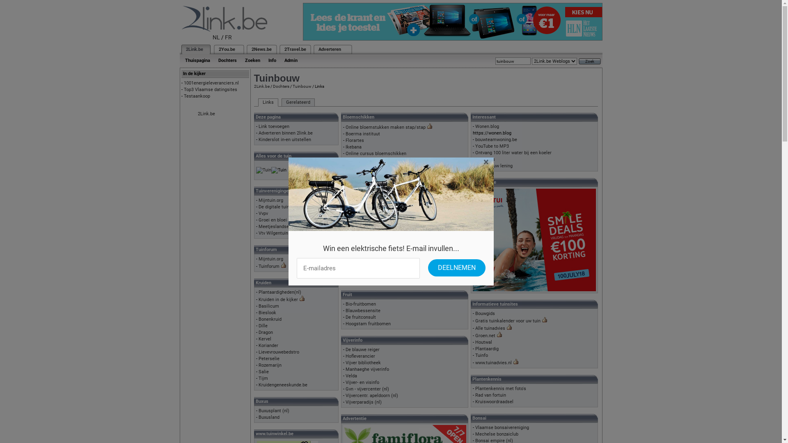 This screenshot has height=443, width=788. Describe the element at coordinates (487, 126) in the screenshot. I see `Wonen.blog` at that location.